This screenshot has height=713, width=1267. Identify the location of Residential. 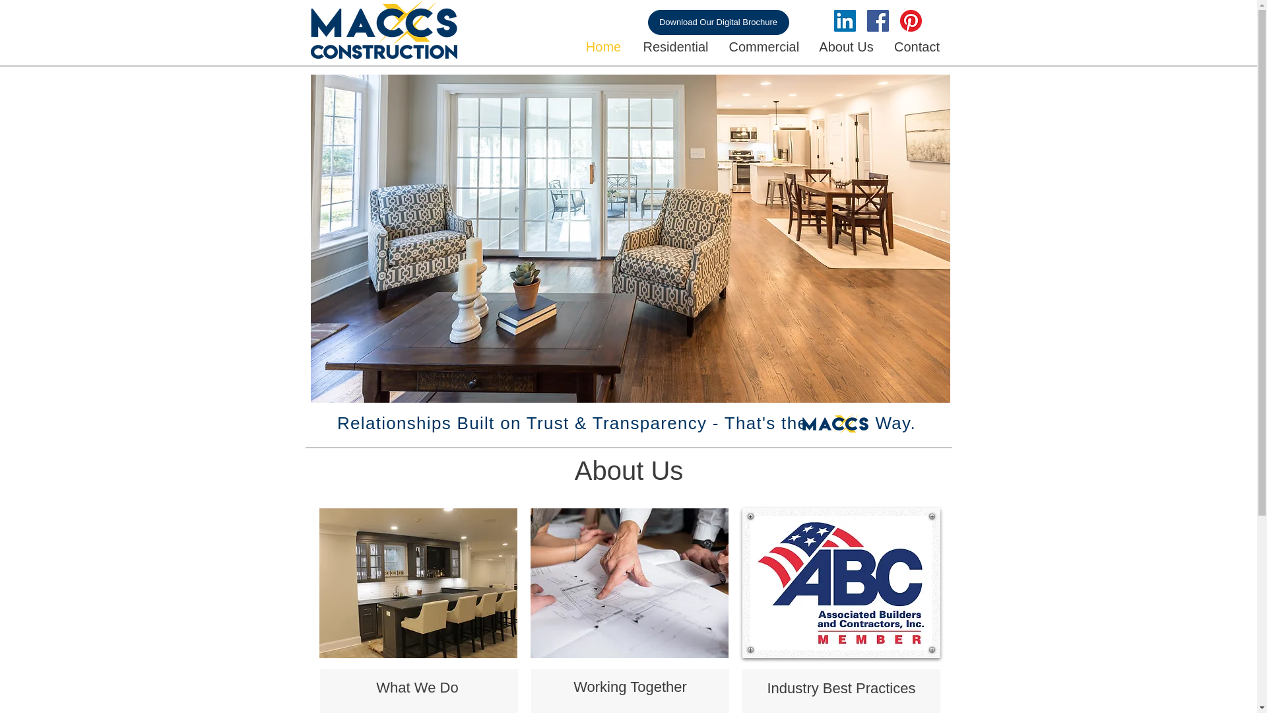
(675, 46).